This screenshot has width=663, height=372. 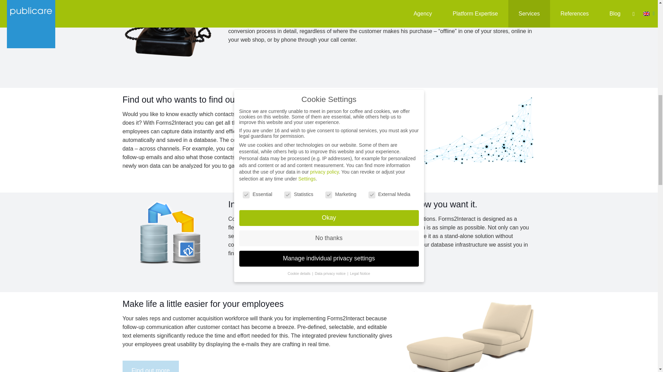 I want to click on Liege, so click(x=470, y=335).